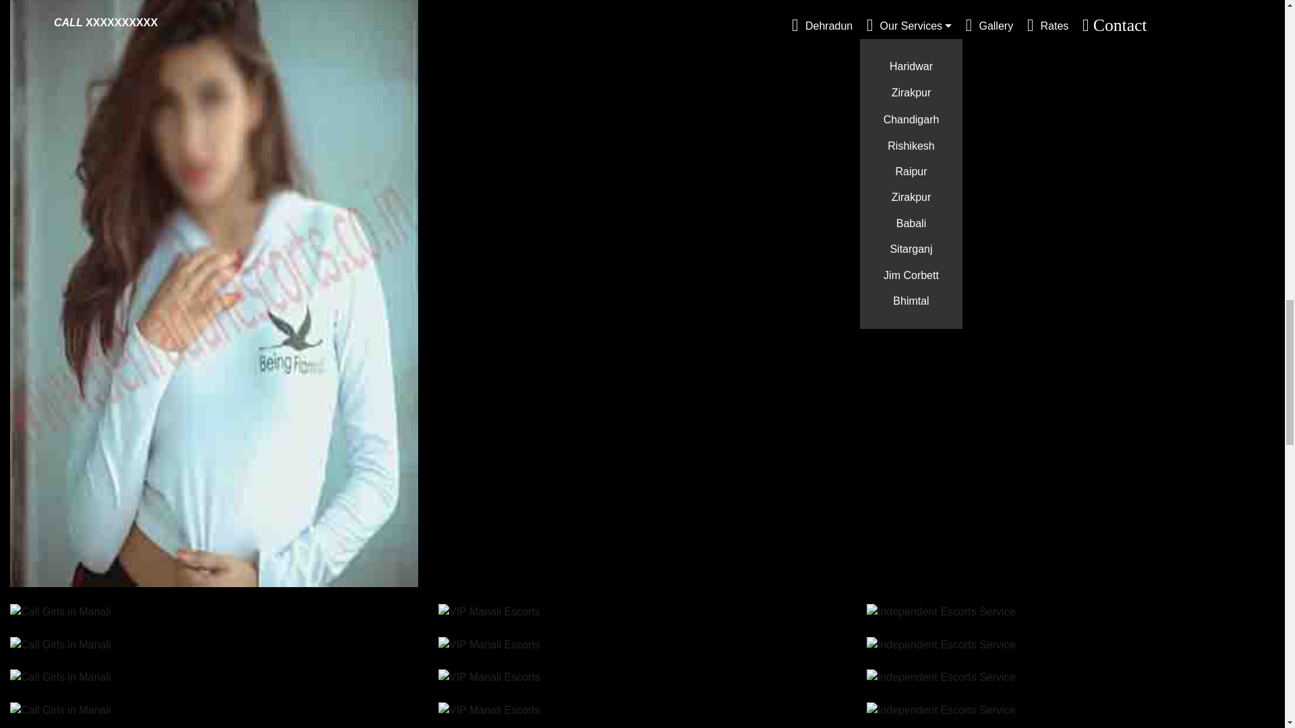 The width and height of the screenshot is (1295, 728). I want to click on VIP Manali Escorts, so click(489, 710).